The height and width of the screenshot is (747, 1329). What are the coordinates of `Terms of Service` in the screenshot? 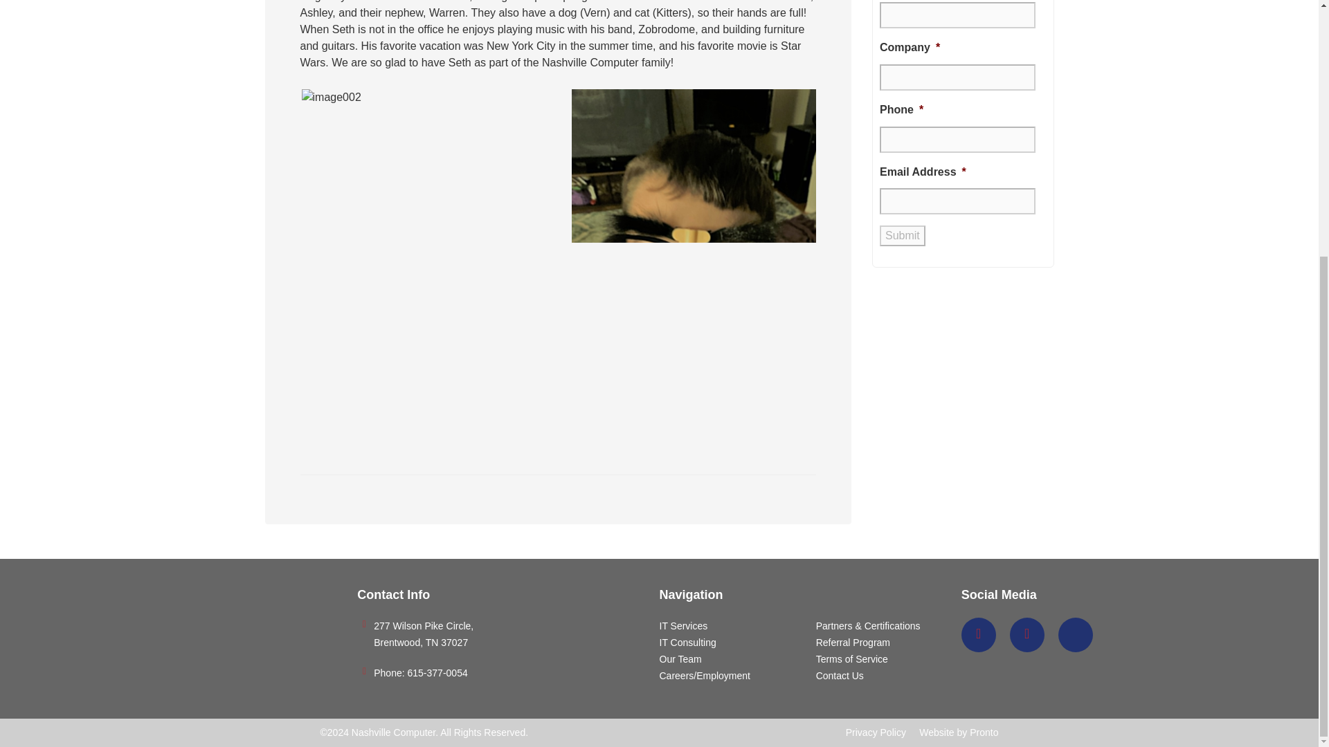 It's located at (851, 659).